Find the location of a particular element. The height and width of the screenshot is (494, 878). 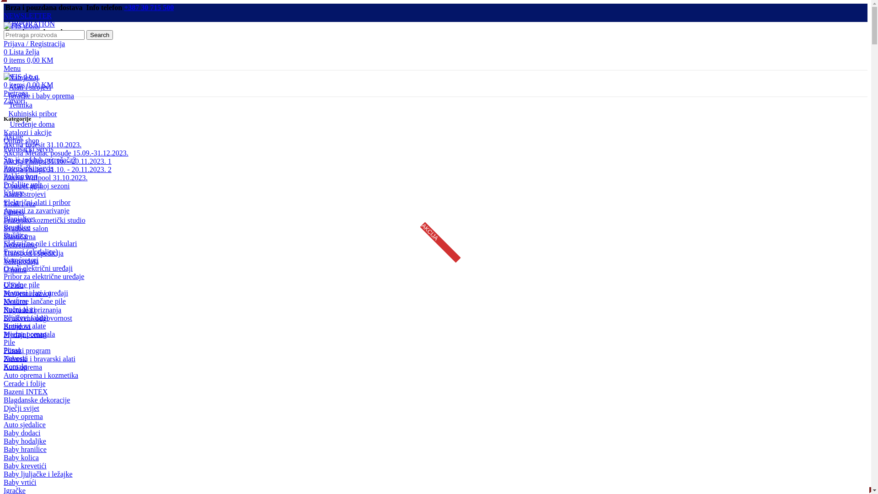

Online shop is located at coordinates (21, 141).